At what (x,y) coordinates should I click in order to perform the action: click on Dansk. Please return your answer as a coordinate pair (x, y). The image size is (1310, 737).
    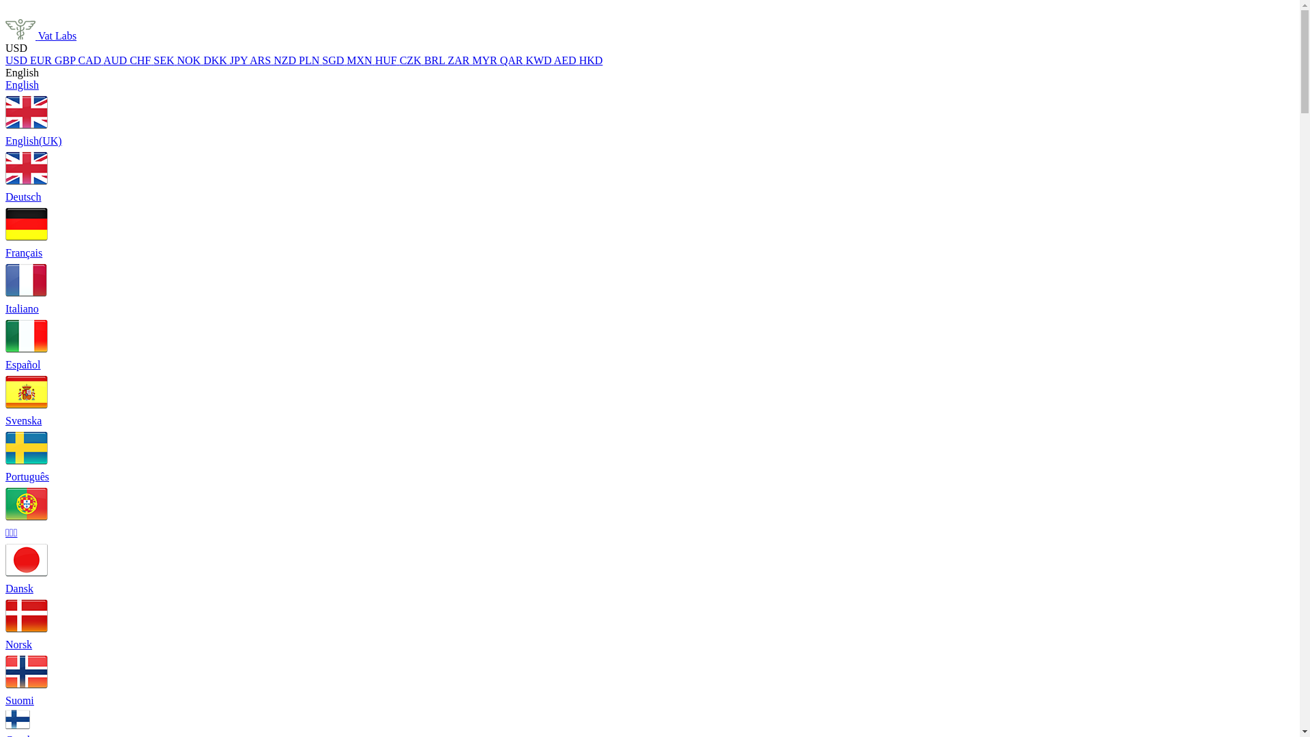
    Looking at the image, I should click on (650, 611).